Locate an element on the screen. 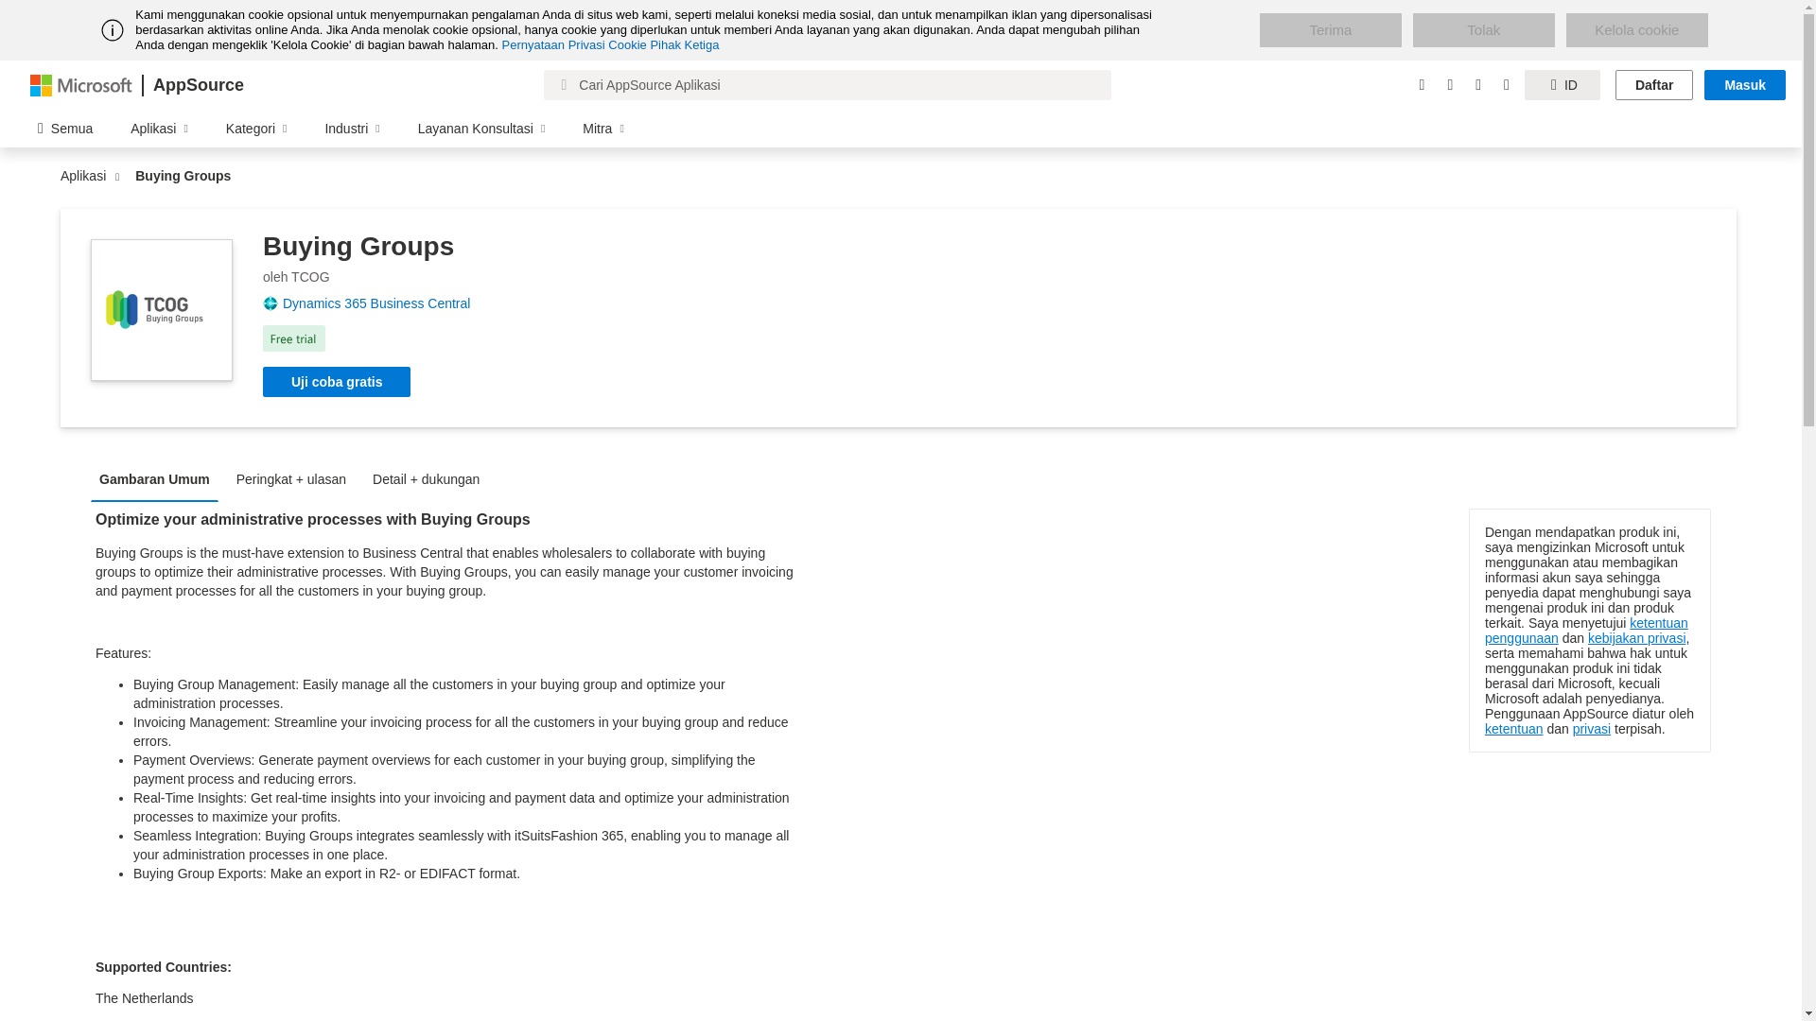  kebijakan privasi is located at coordinates (1636, 637).